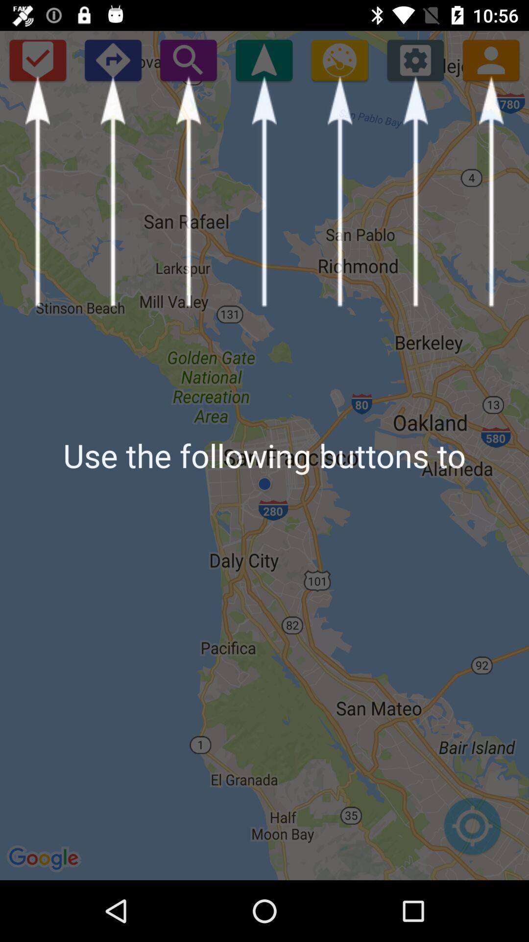 The height and width of the screenshot is (942, 529). I want to click on settings, so click(415, 60).